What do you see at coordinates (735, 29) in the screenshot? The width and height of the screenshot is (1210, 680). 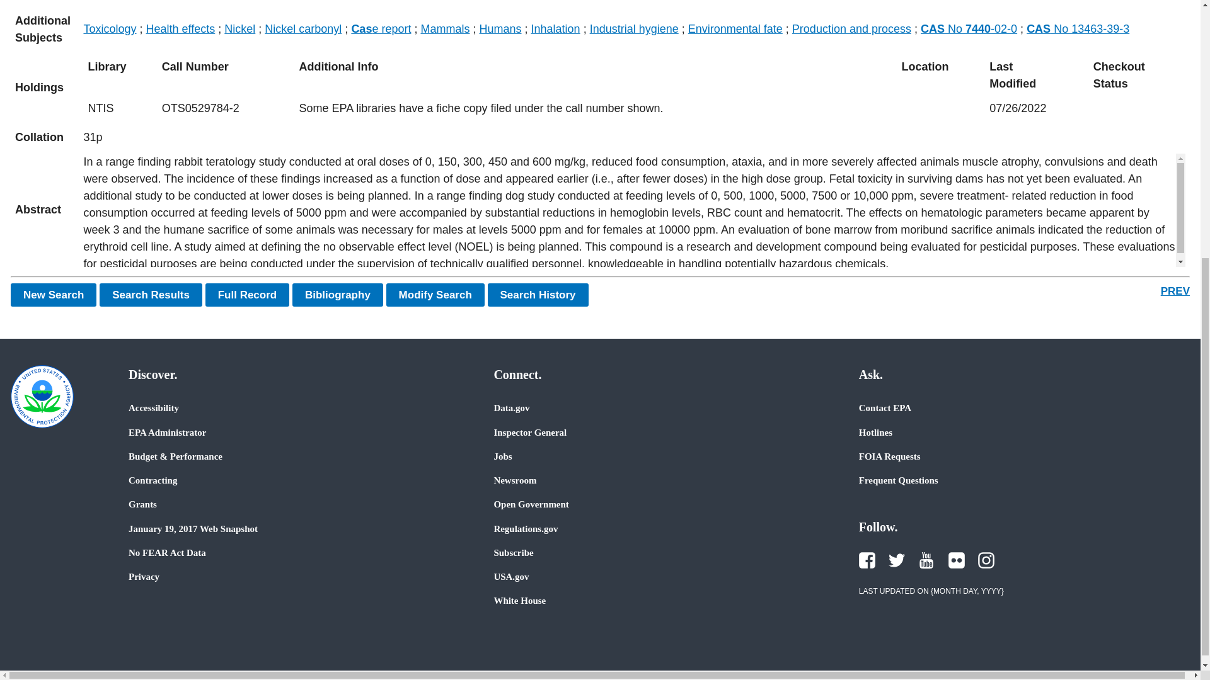 I see `Environmental fate` at bounding box center [735, 29].